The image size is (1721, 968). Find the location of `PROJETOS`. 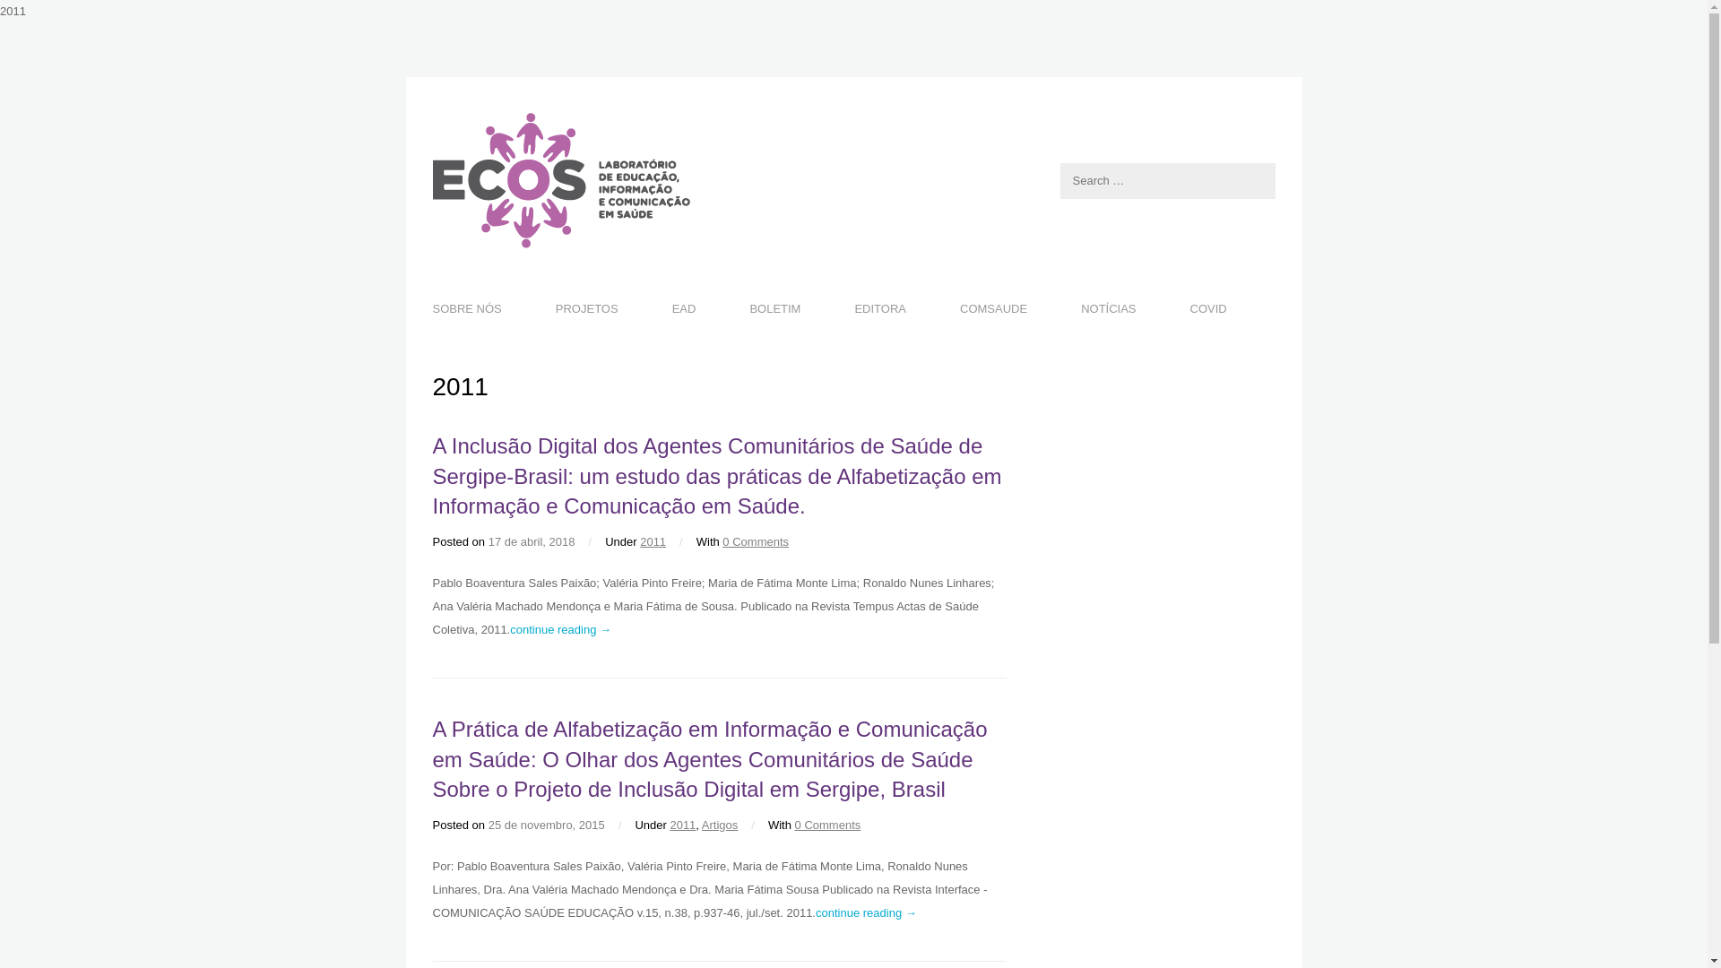

PROJETOS is located at coordinates (587, 308).